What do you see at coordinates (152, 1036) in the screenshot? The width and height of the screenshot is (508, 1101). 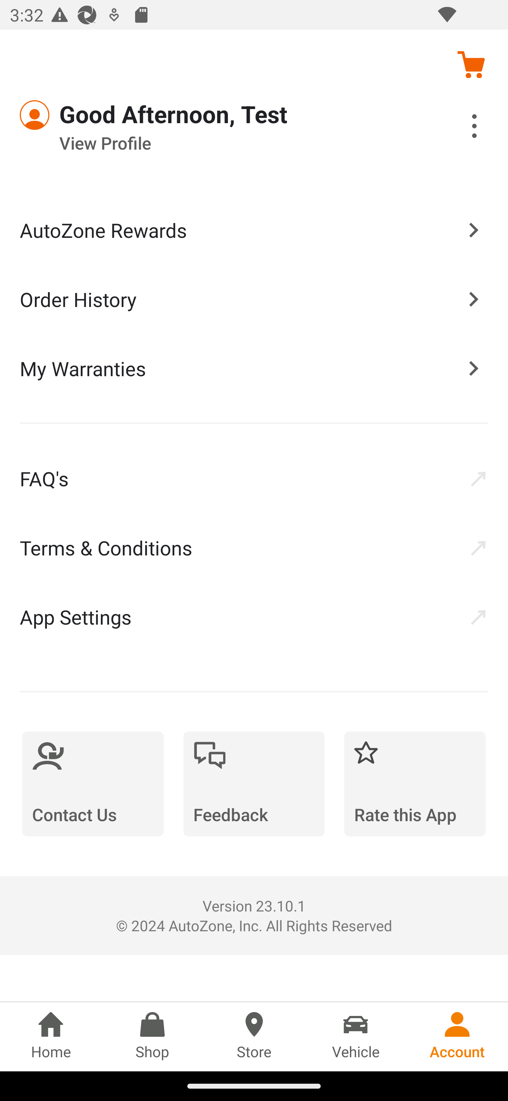 I see `Shop` at bounding box center [152, 1036].